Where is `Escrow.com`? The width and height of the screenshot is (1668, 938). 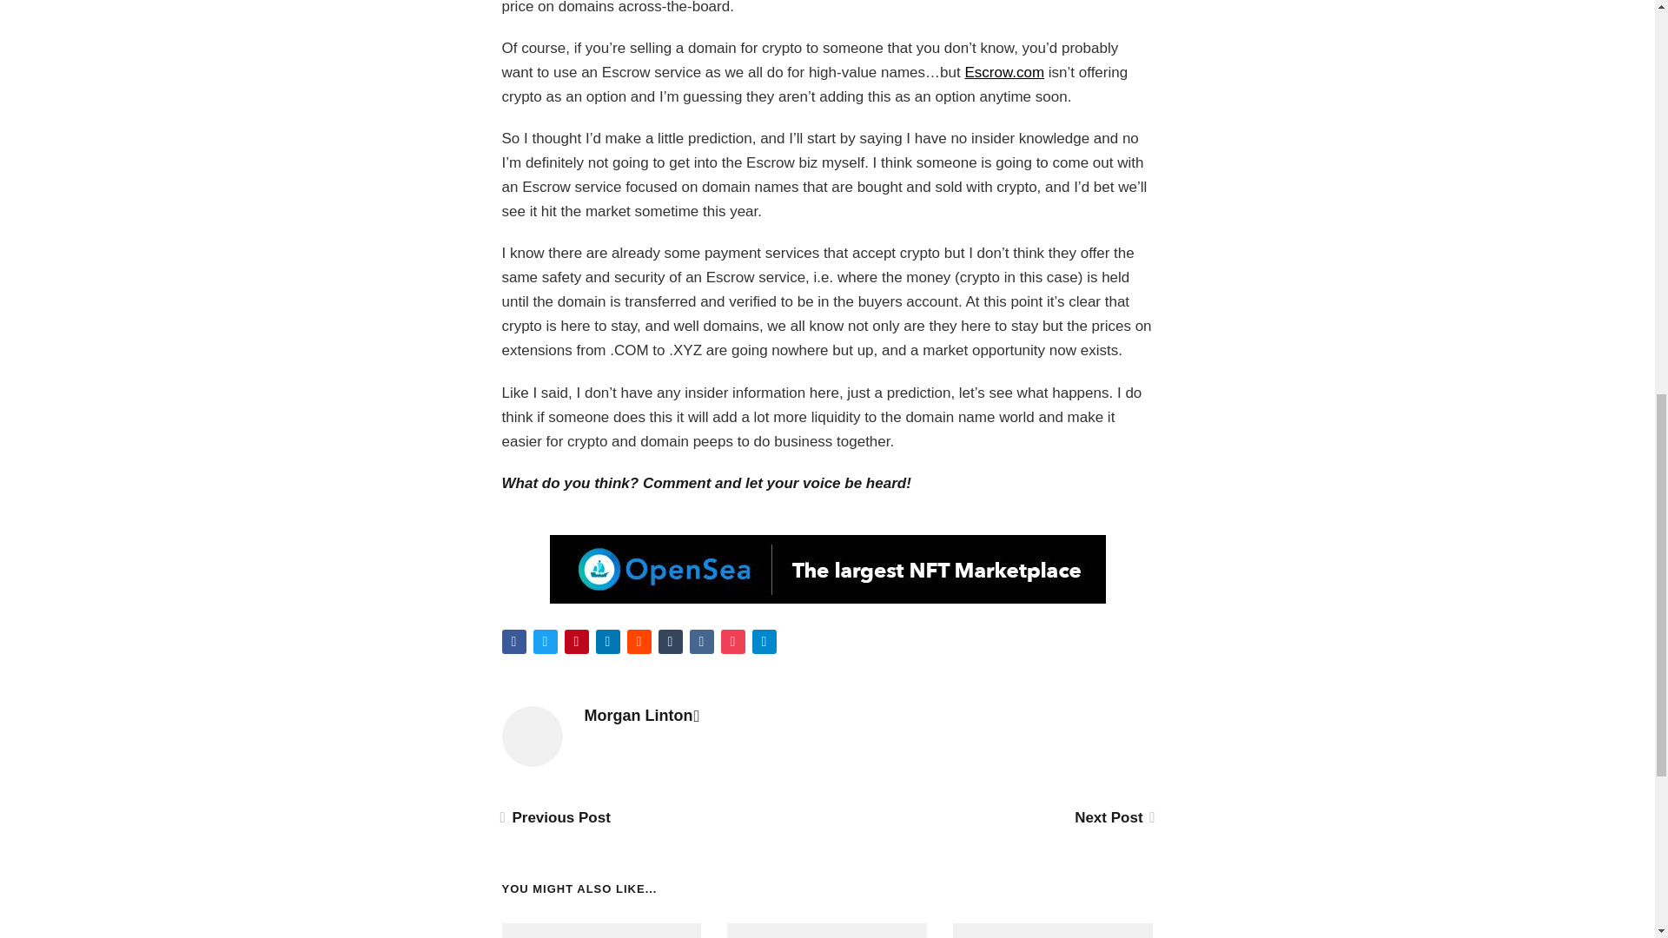 Escrow.com is located at coordinates (1003, 72).